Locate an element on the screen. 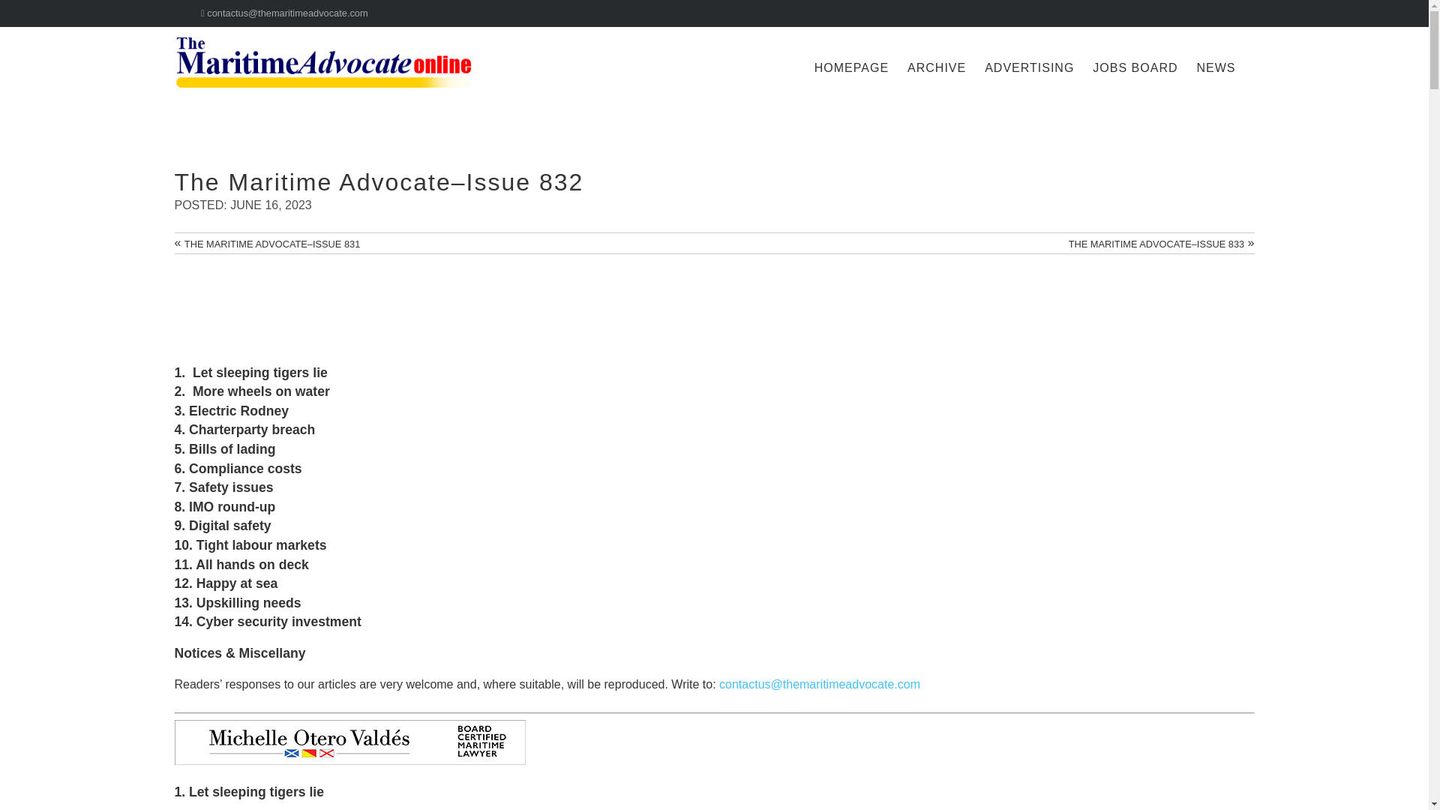 The height and width of the screenshot is (810, 1440). Advertising is located at coordinates (1027, 67).